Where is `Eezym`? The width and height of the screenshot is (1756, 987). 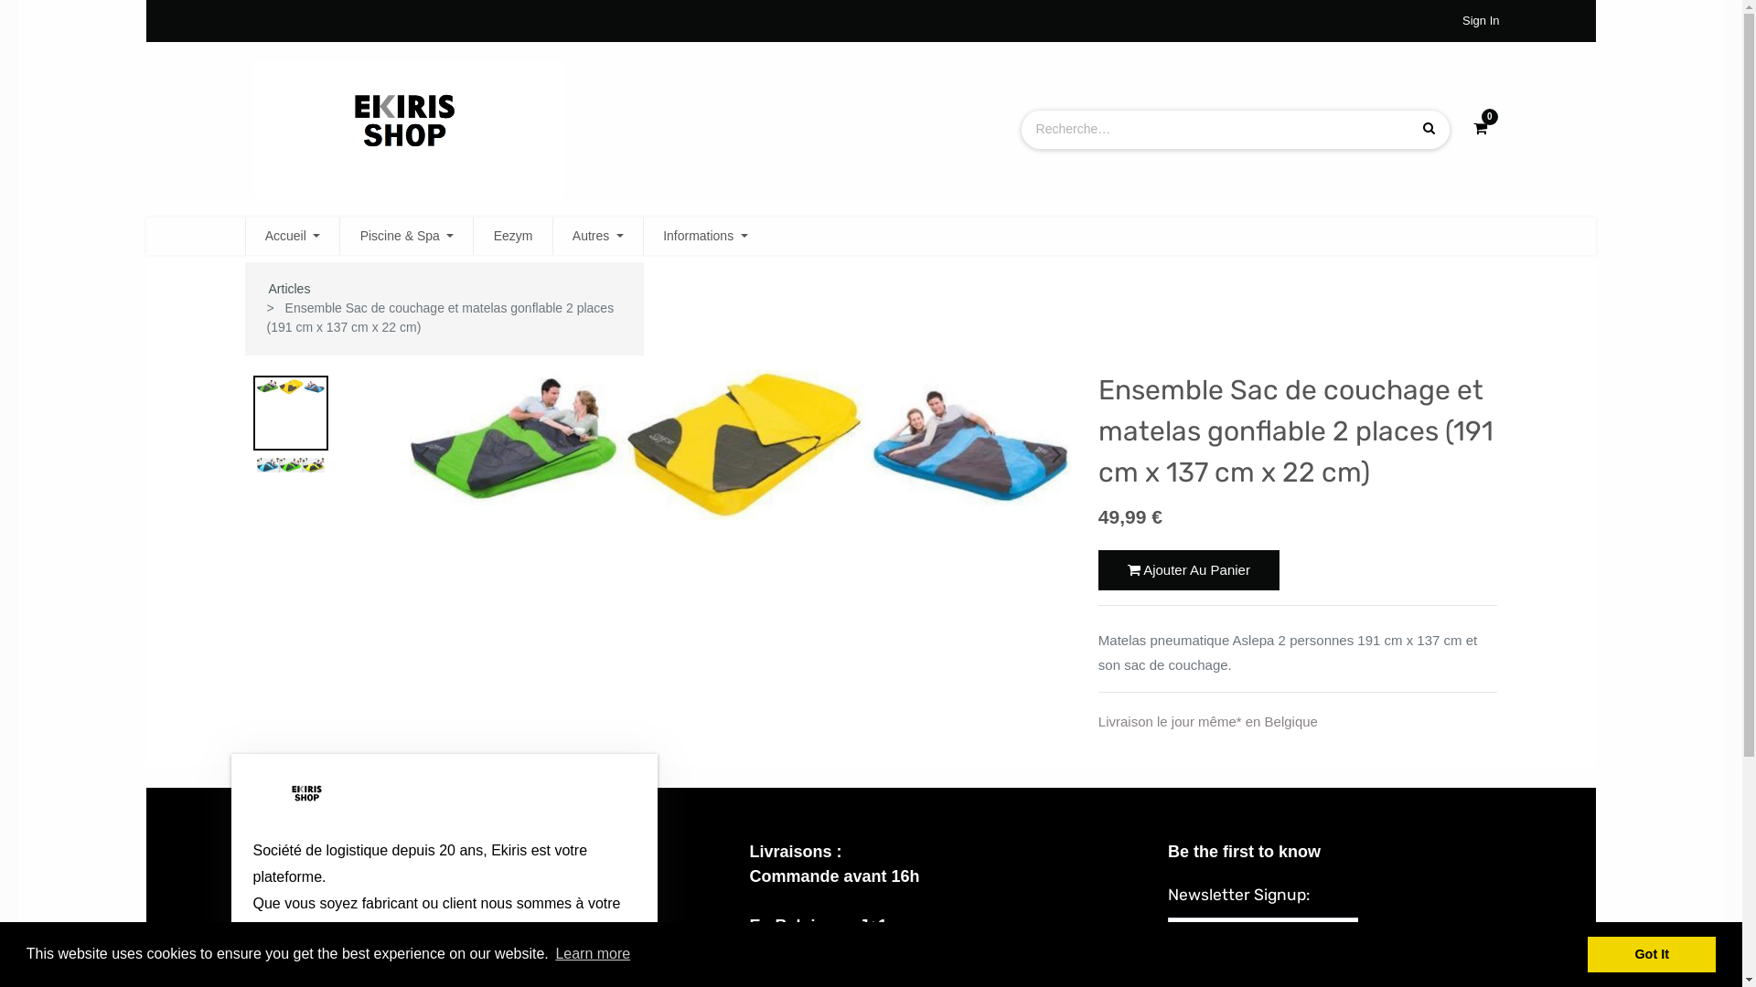 Eezym is located at coordinates (512, 236).